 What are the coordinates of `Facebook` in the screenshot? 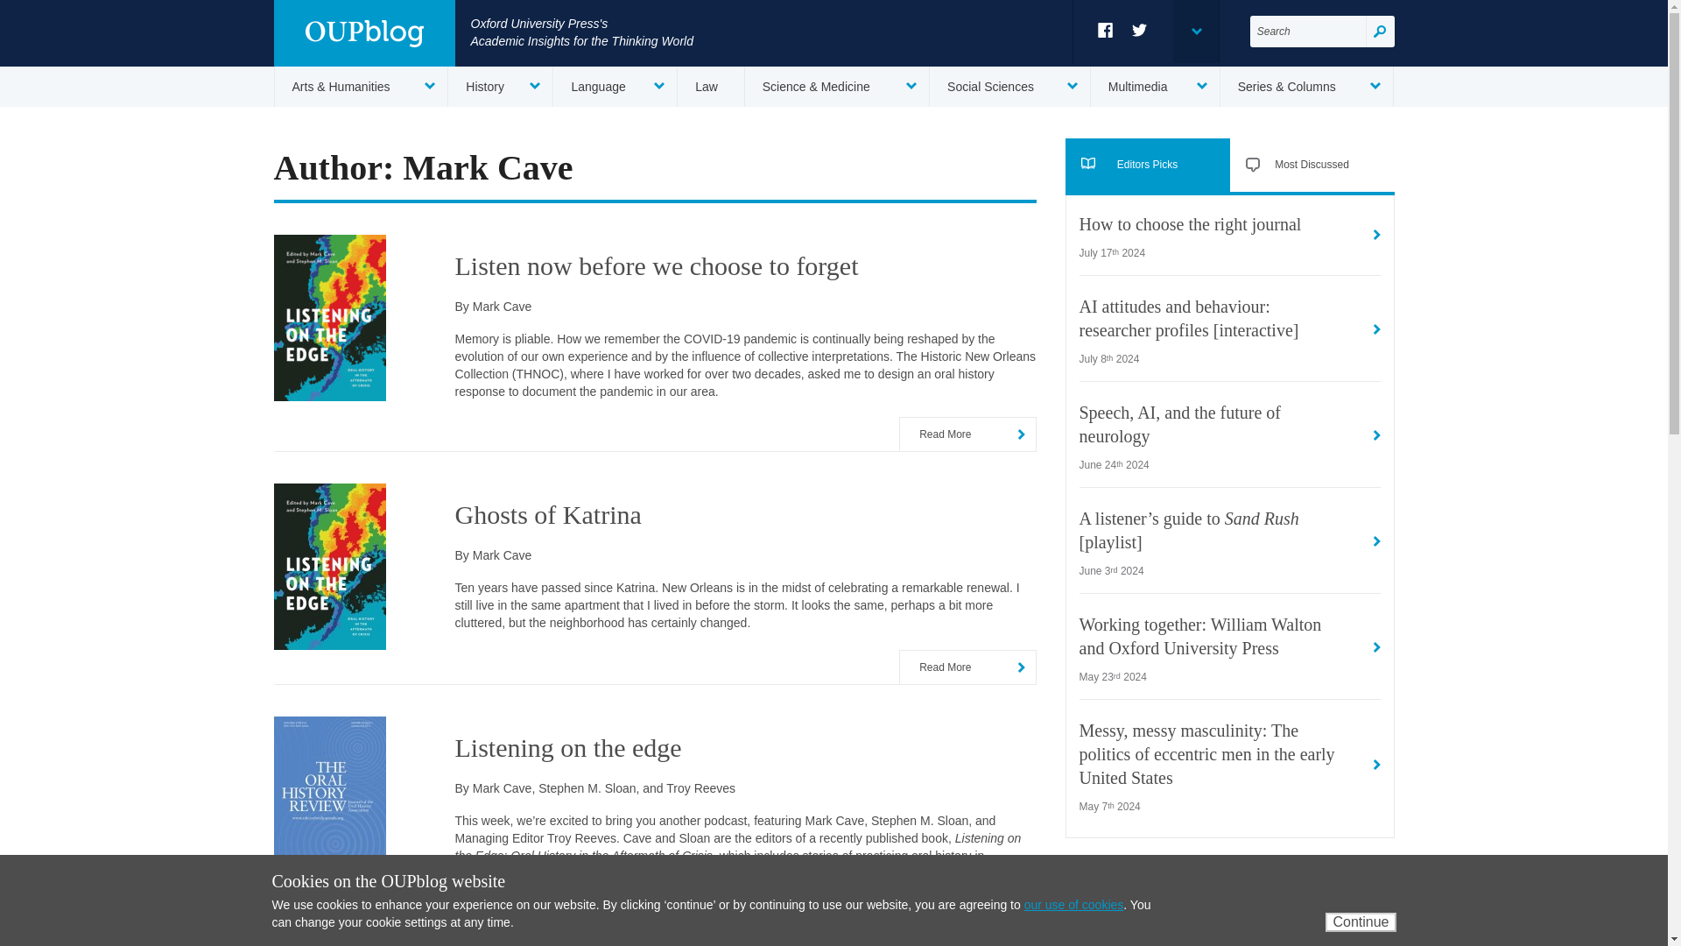 It's located at (1105, 30).